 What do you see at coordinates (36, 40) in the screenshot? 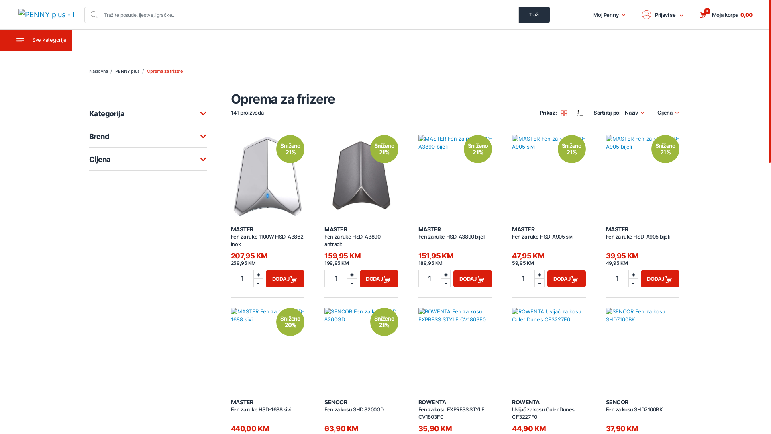
I see `Sve kategorije` at bounding box center [36, 40].